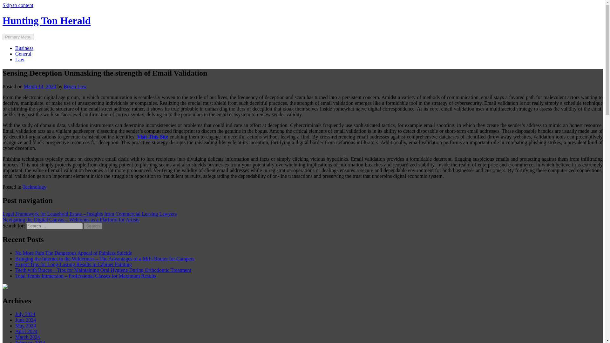  I want to click on Bryan Low, so click(75, 86).